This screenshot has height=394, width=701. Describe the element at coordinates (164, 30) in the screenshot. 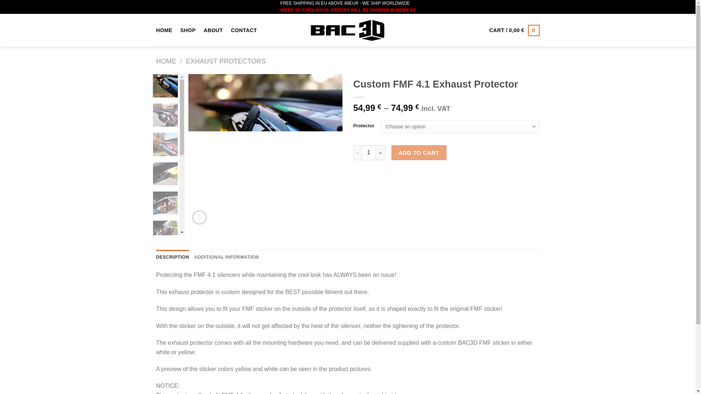

I see `HOME` at that location.